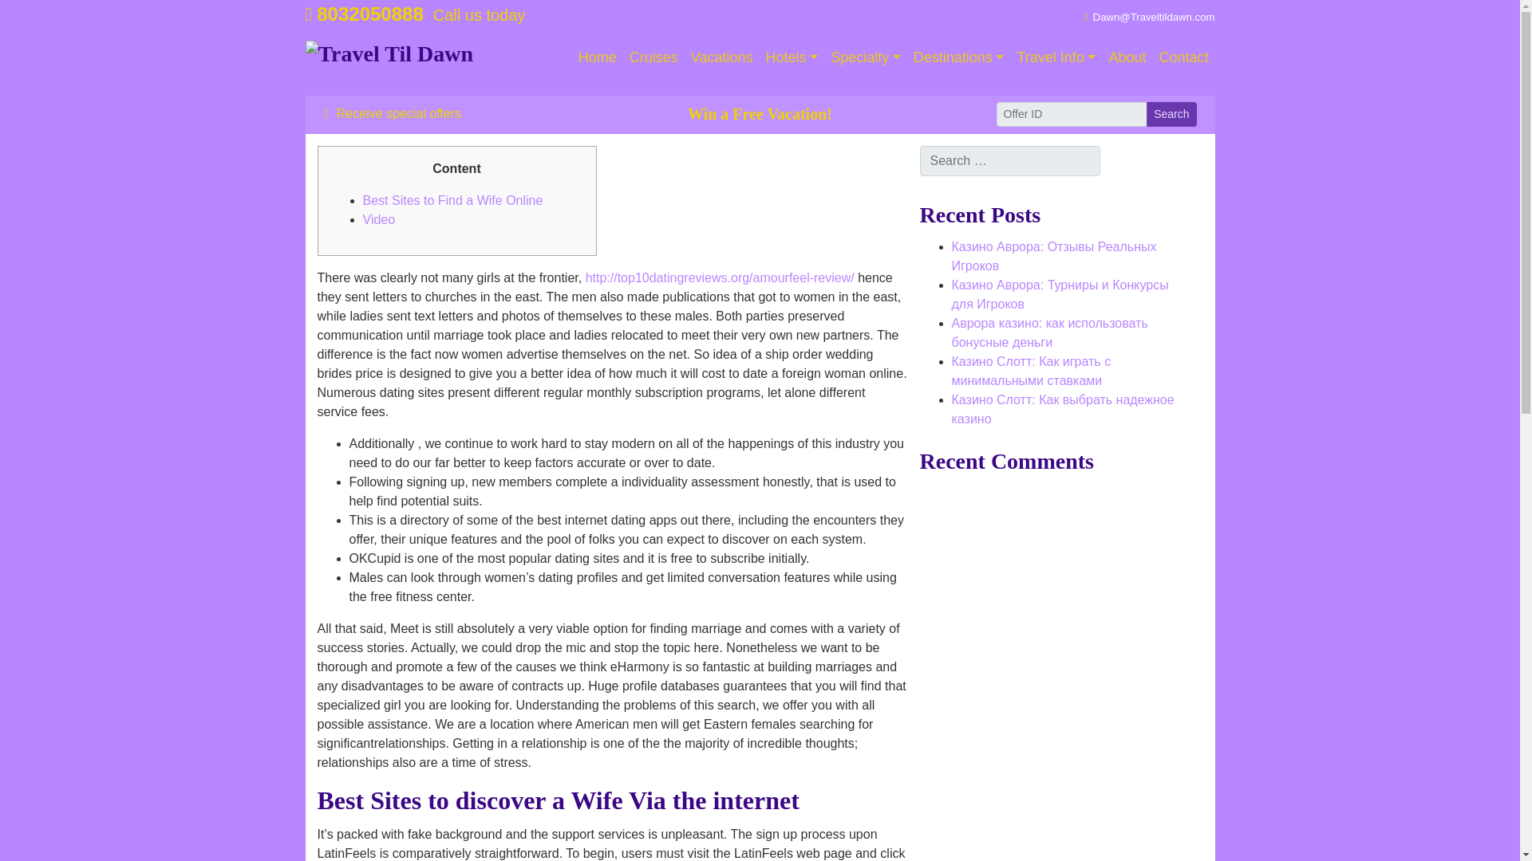 This screenshot has height=861, width=1532. What do you see at coordinates (1055, 57) in the screenshot?
I see `Travel Info` at bounding box center [1055, 57].